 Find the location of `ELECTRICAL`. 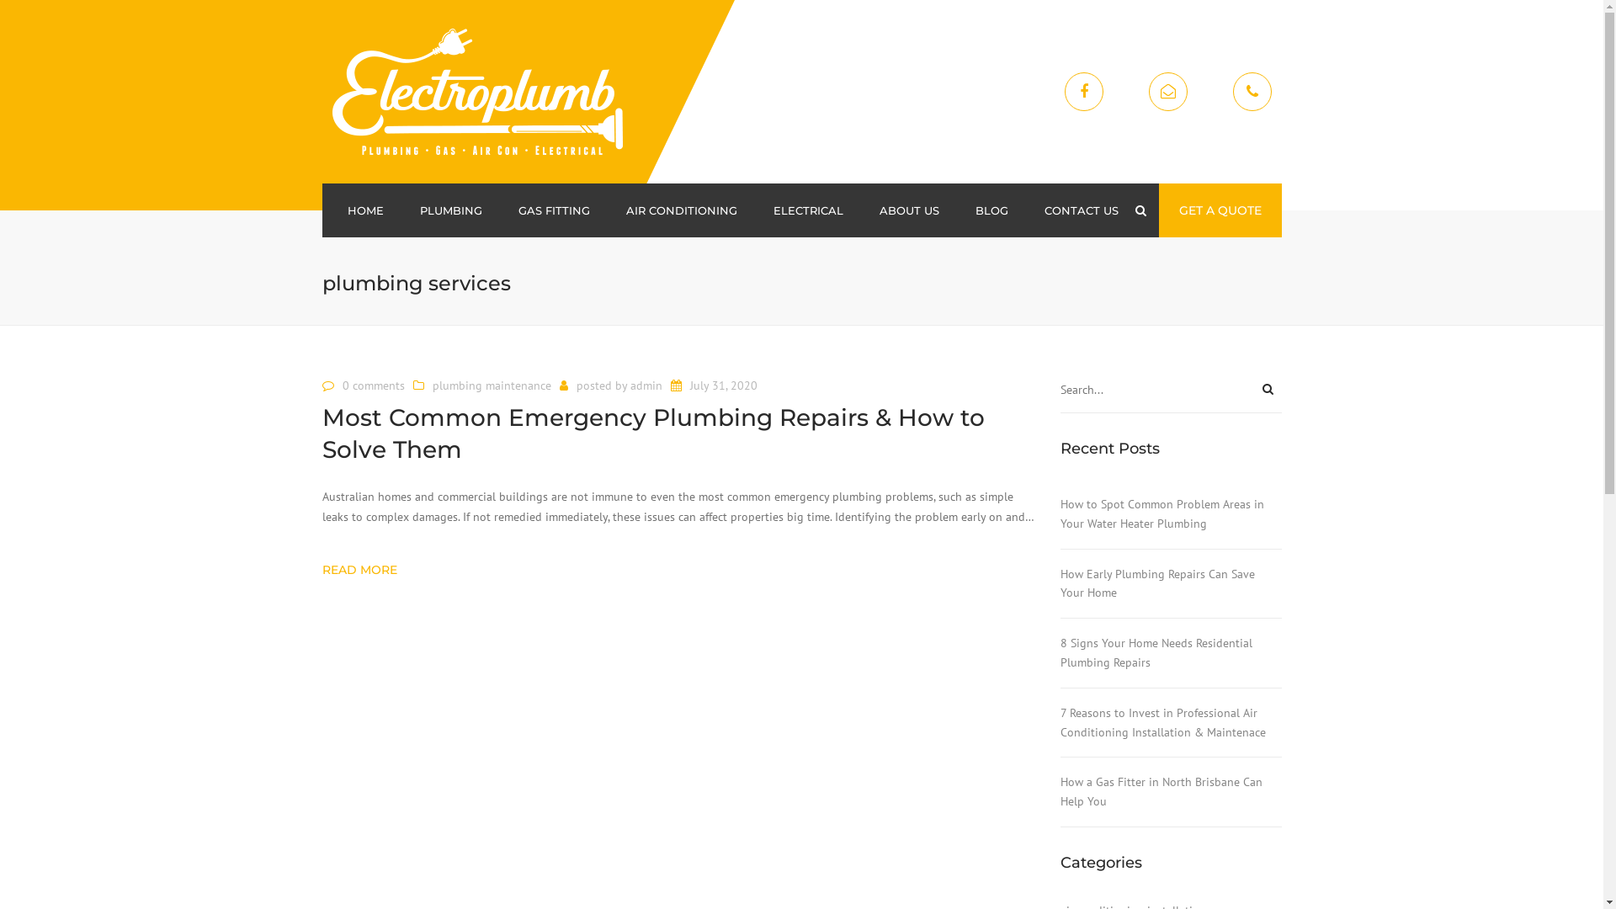

ELECTRICAL is located at coordinates (808, 210).